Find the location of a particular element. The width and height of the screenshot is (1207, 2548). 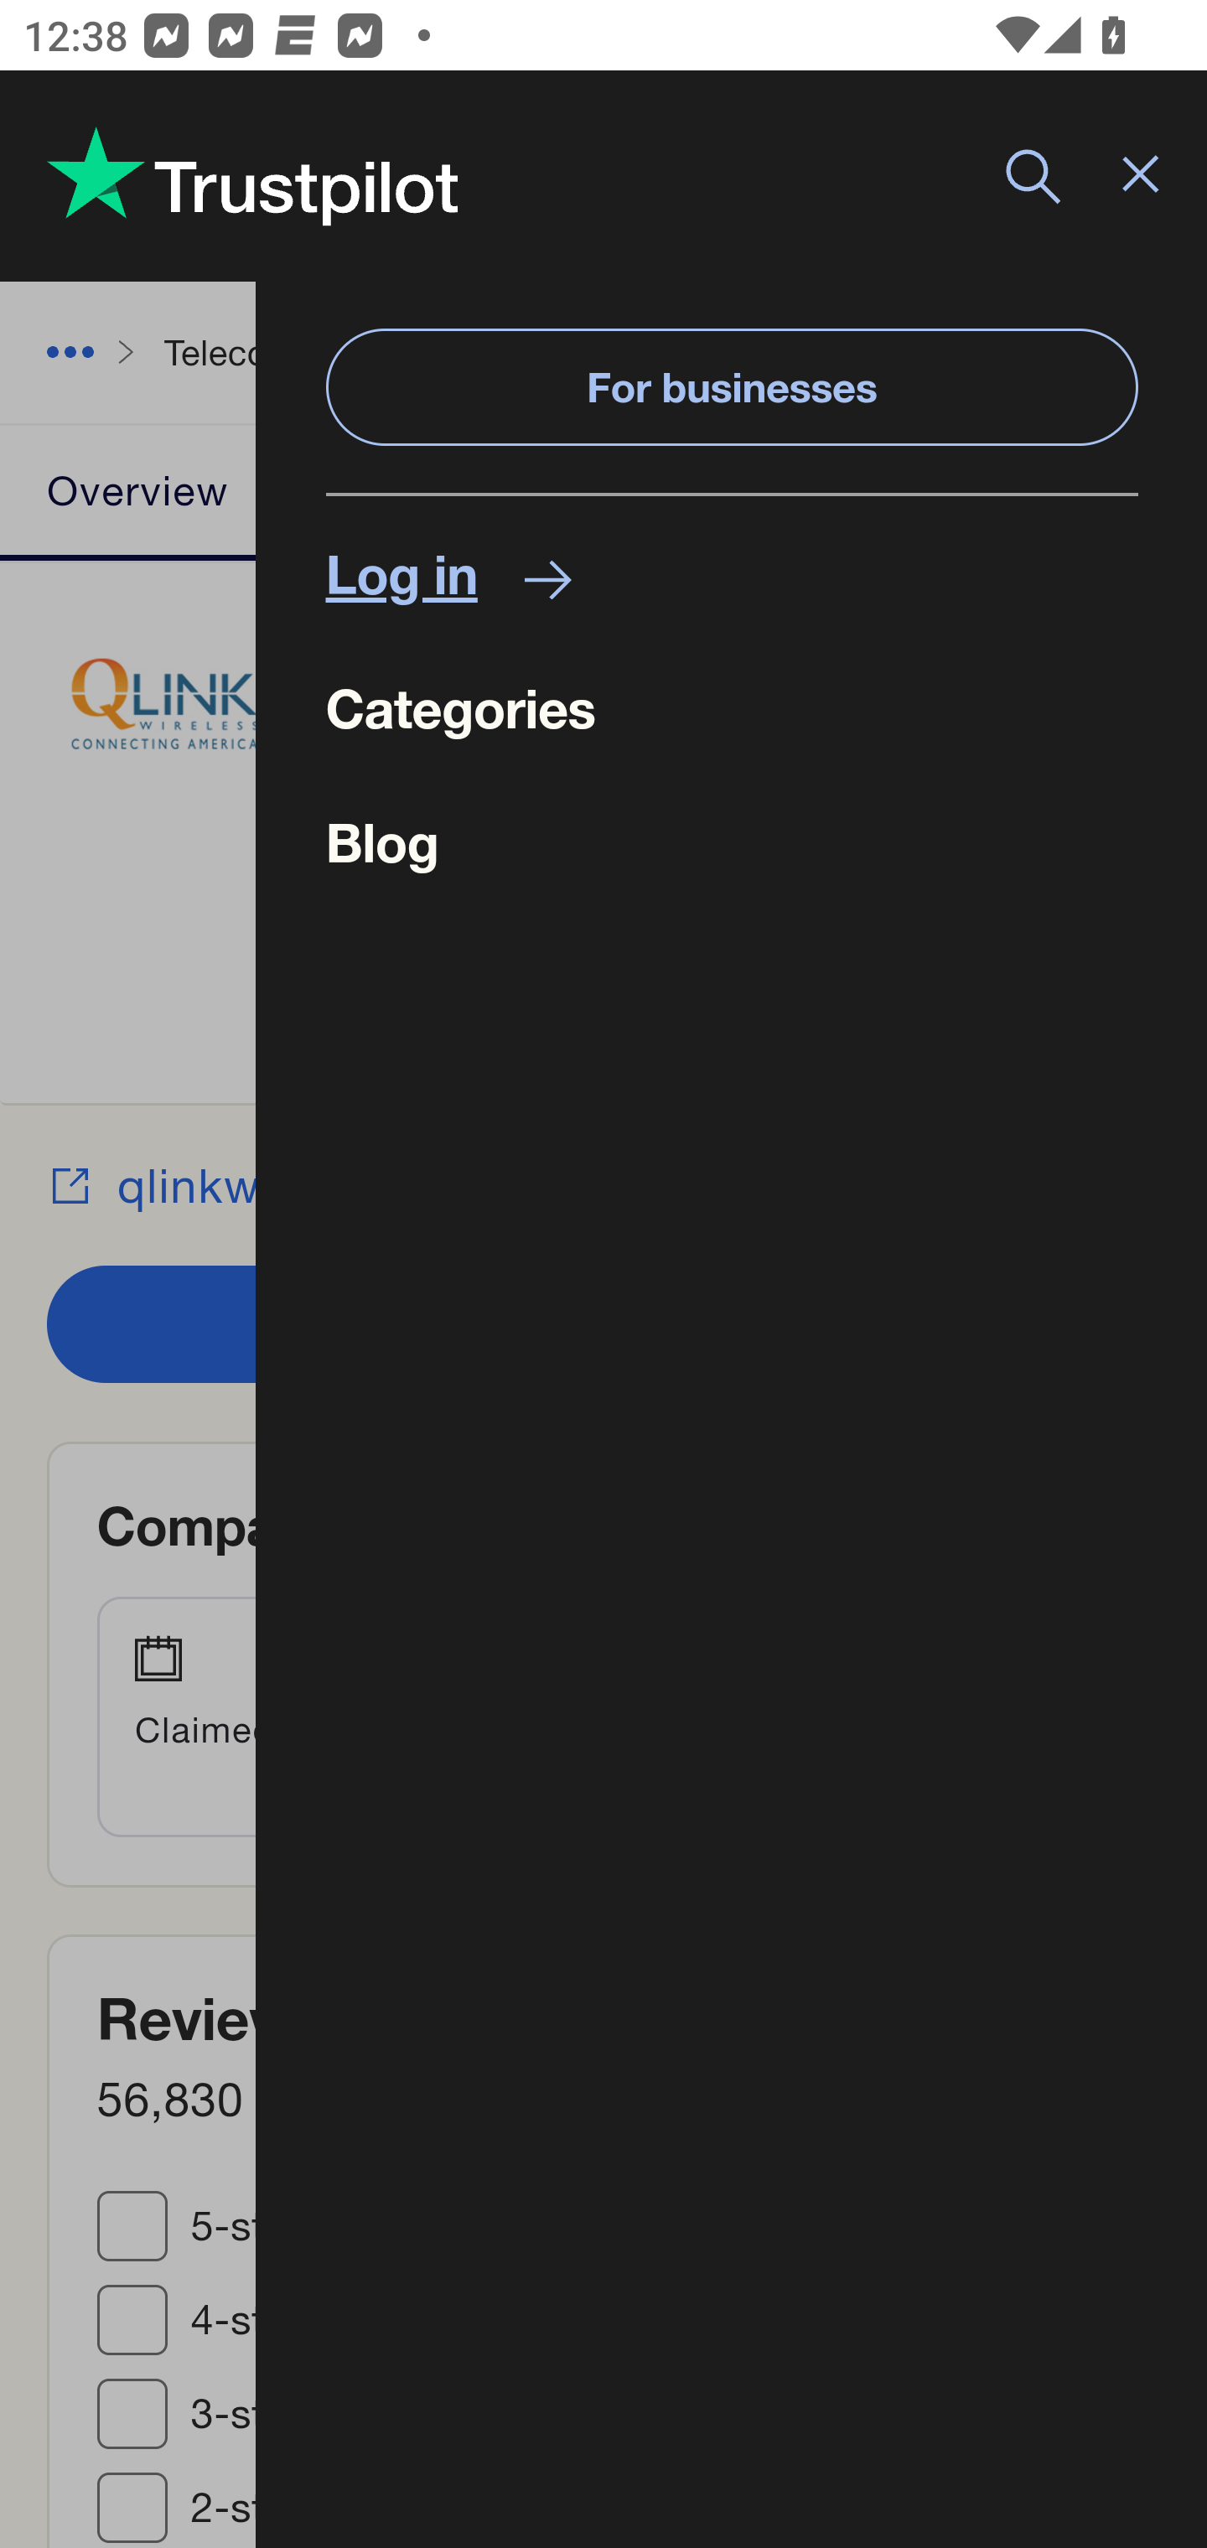

Close menu is located at coordinates (1140, 177).